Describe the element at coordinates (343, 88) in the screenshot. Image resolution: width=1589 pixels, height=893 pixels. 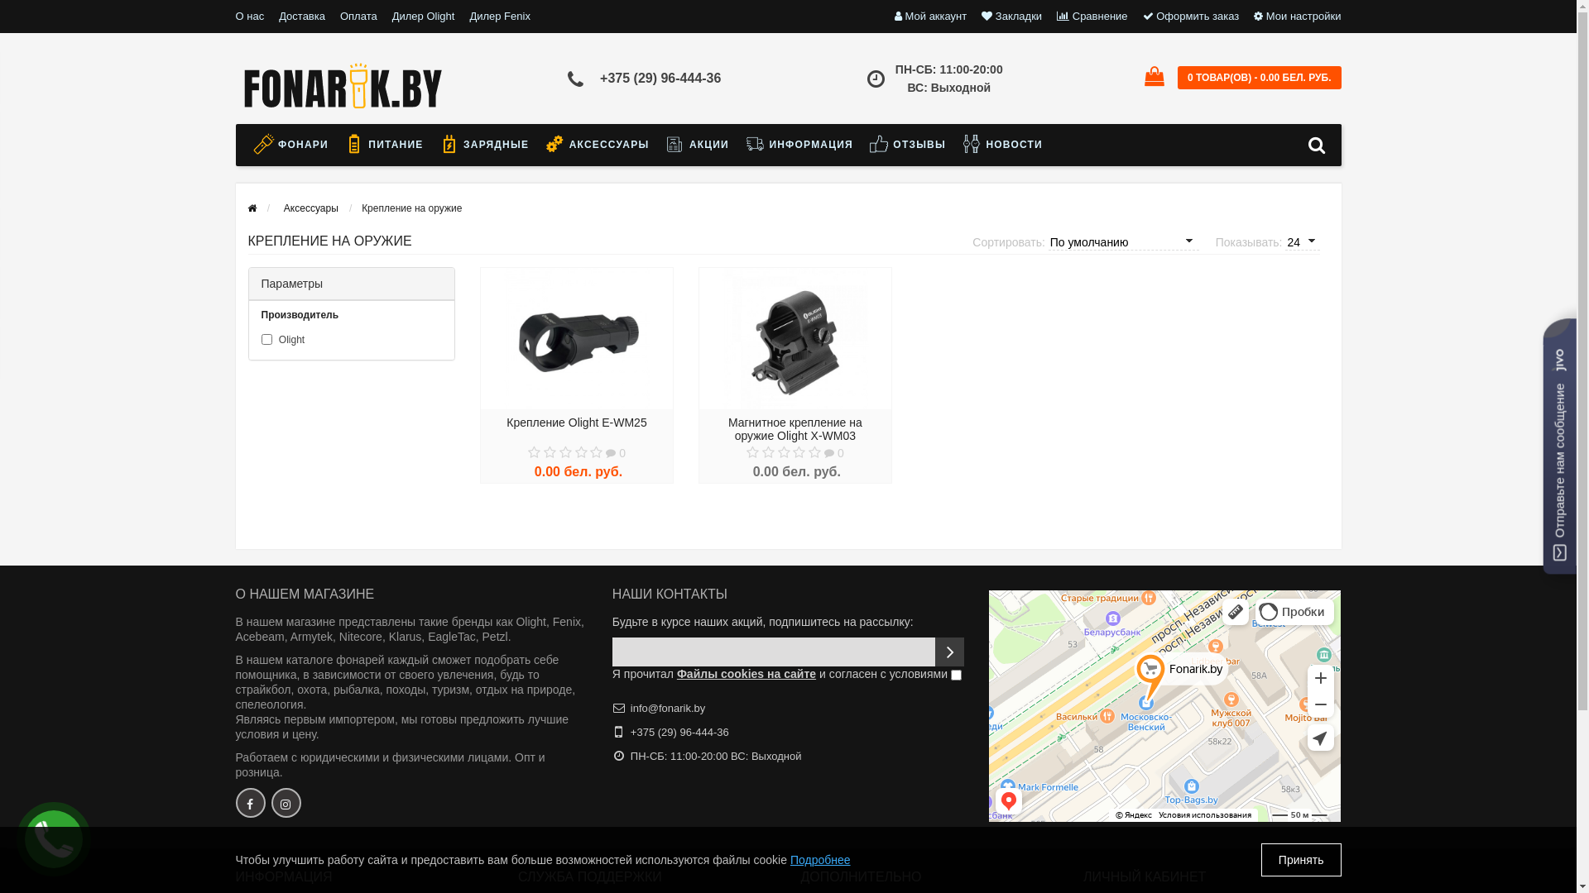
I see `Fonarik.by` at that location.